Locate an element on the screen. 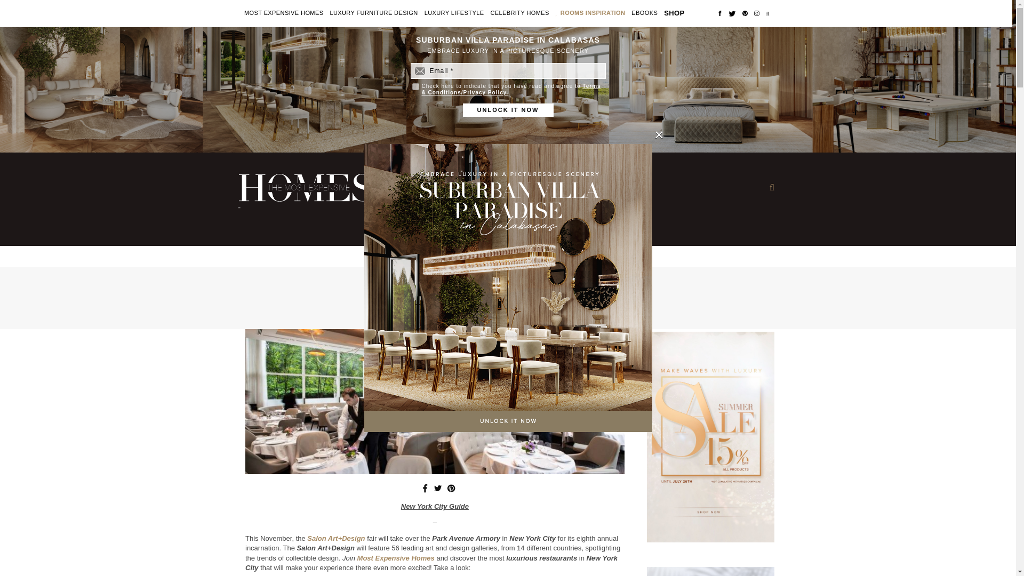 This screenshot has height=576, width=1024. MOST EXPENSIVE HOMES is located at coordinates (284, 13).